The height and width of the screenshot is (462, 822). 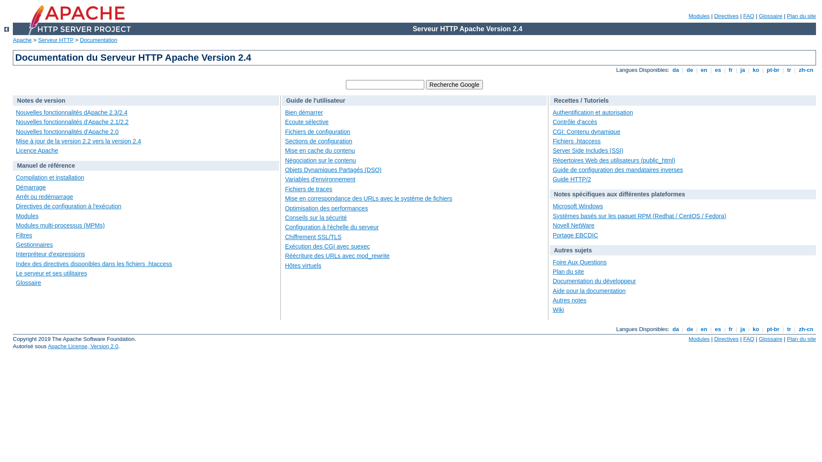 I want to click on Chiffrement SSL/TLS, so click(x=313, y=237).